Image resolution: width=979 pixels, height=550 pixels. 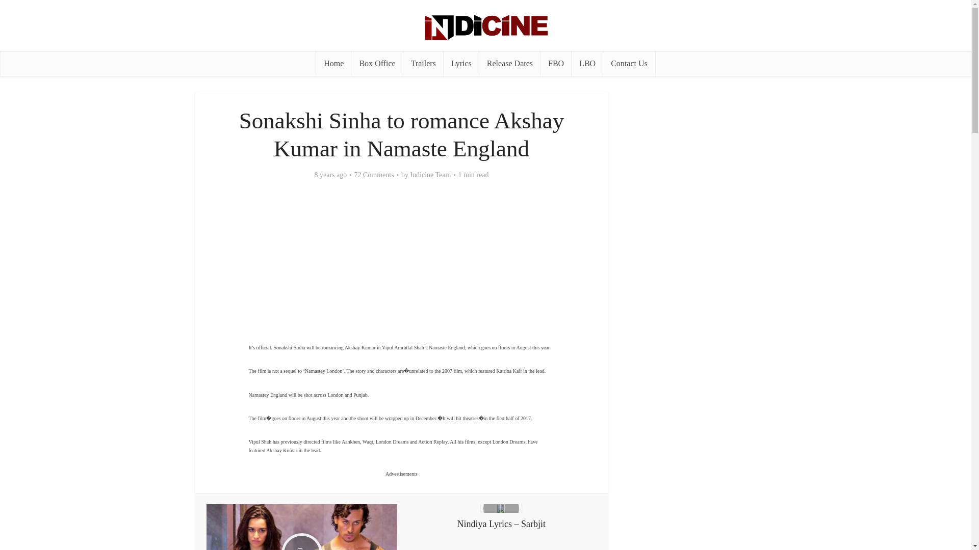 I want to click on FBO, so click(x=556, y=64).